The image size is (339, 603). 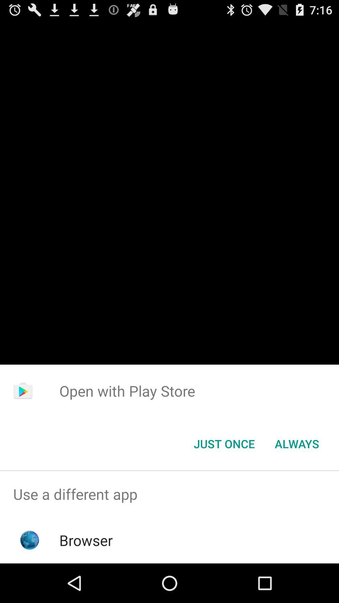 What do you see at coordinates (297, 444) in the screenshot?
I see `choose button to the right of just once` at bounding box center [297, 444].